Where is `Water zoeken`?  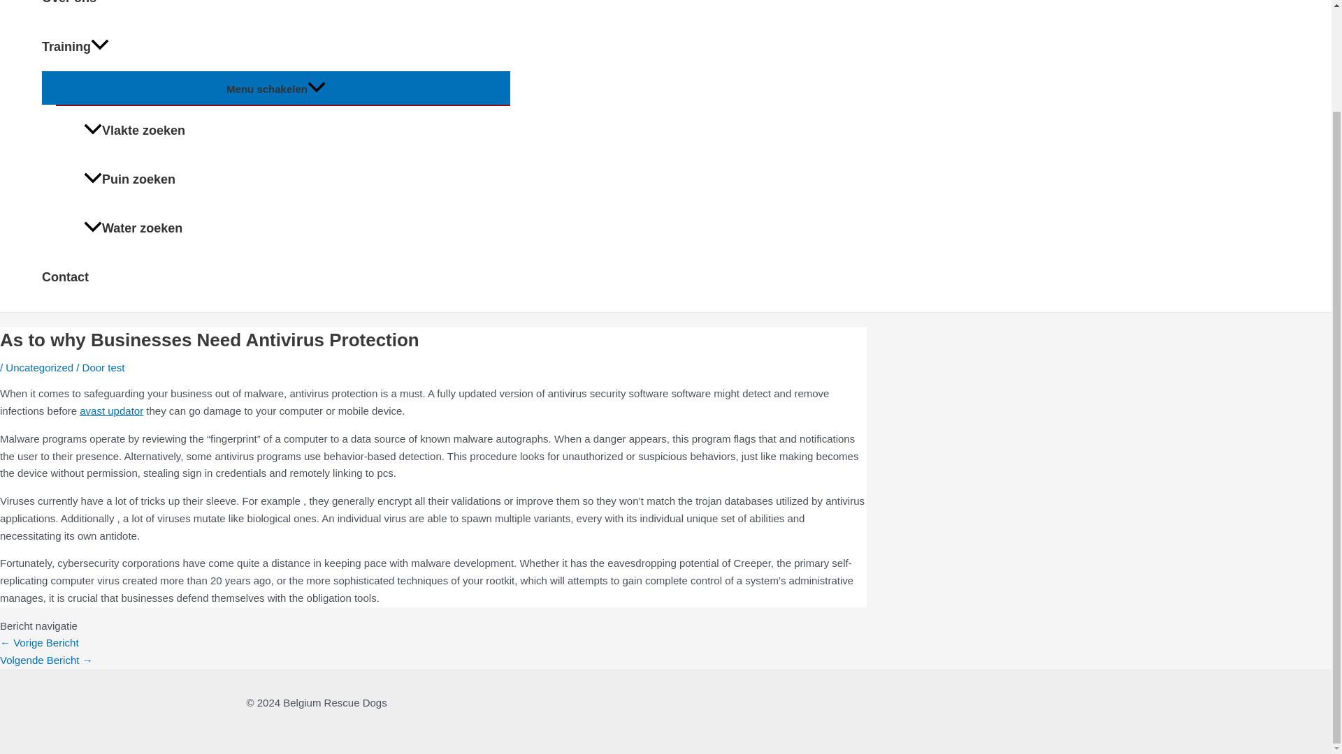 Water zoeken is located at coordinates (296, 228).